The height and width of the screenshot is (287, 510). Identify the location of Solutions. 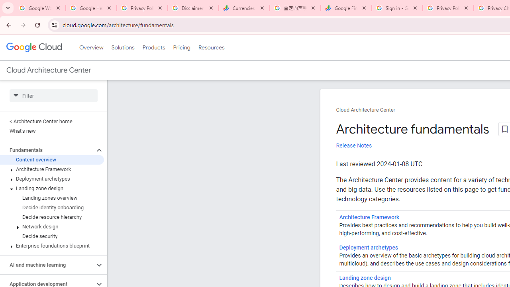
(123, 47).